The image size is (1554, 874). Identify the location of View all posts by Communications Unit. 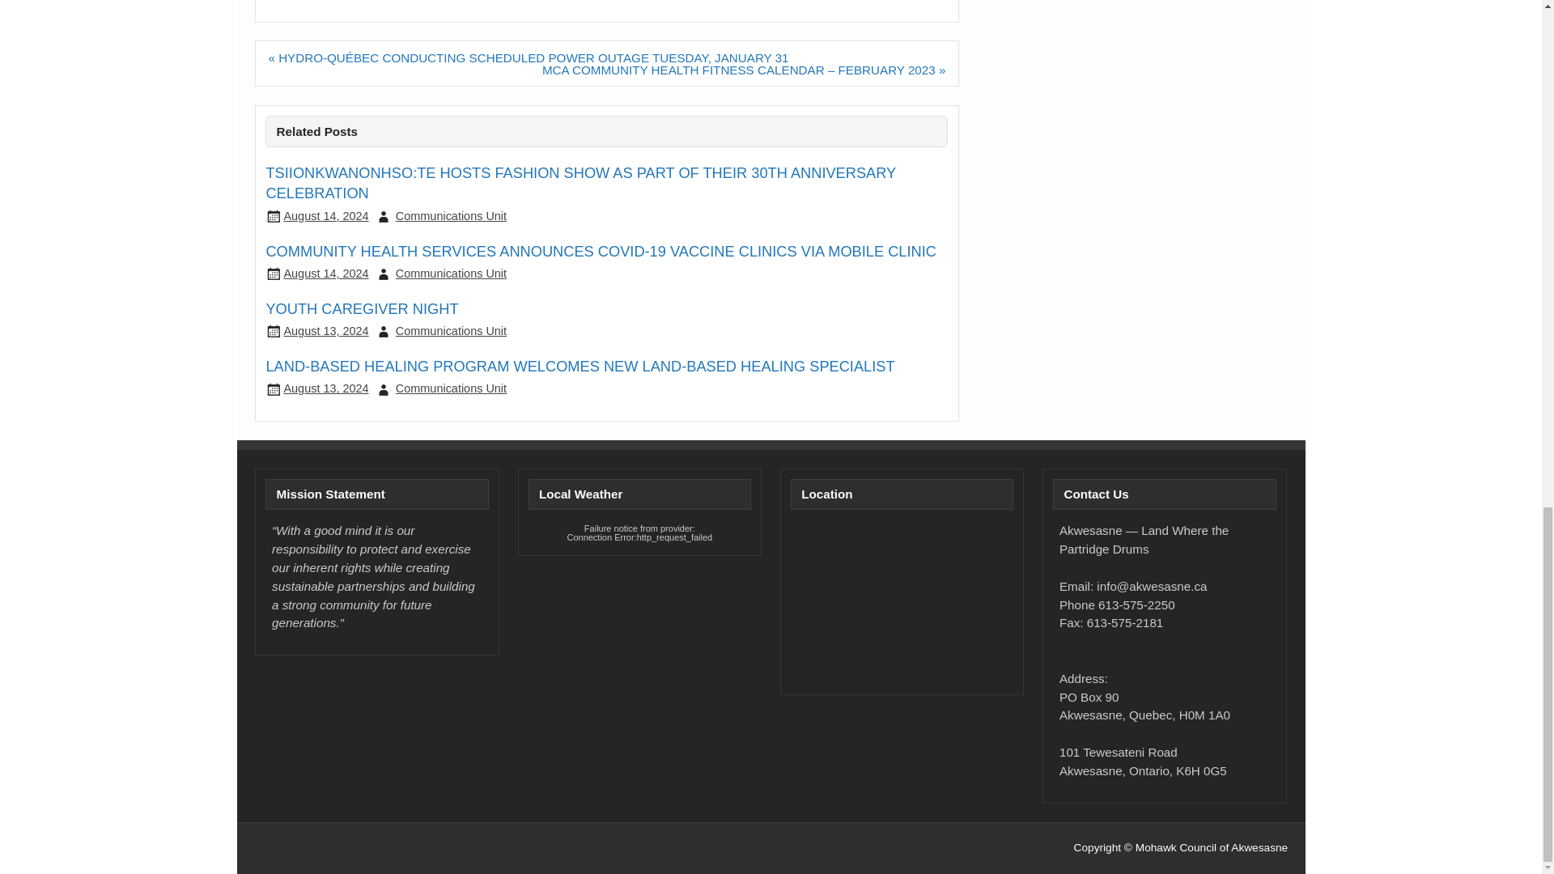
(451, 388).